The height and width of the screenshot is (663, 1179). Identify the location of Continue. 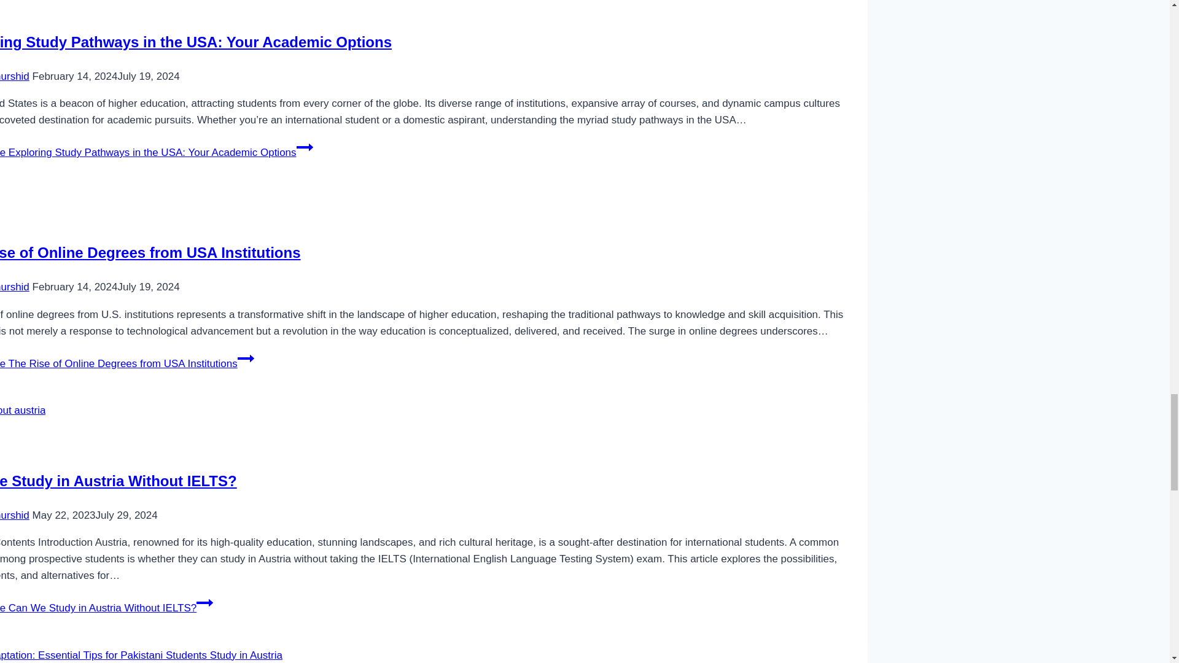
(305, 147).